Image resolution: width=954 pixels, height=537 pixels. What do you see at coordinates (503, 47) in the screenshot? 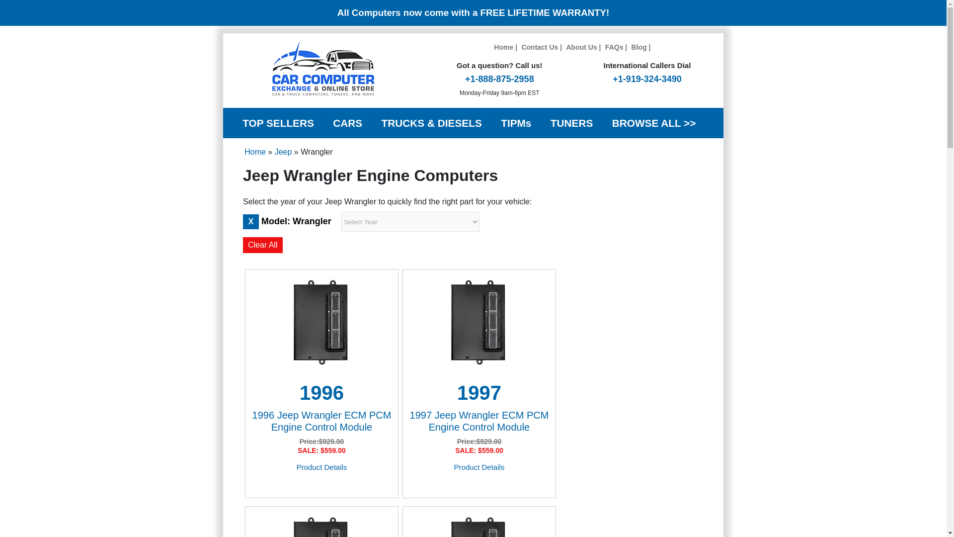
I see `Best Selling Products` at bounding box center [503, 47].